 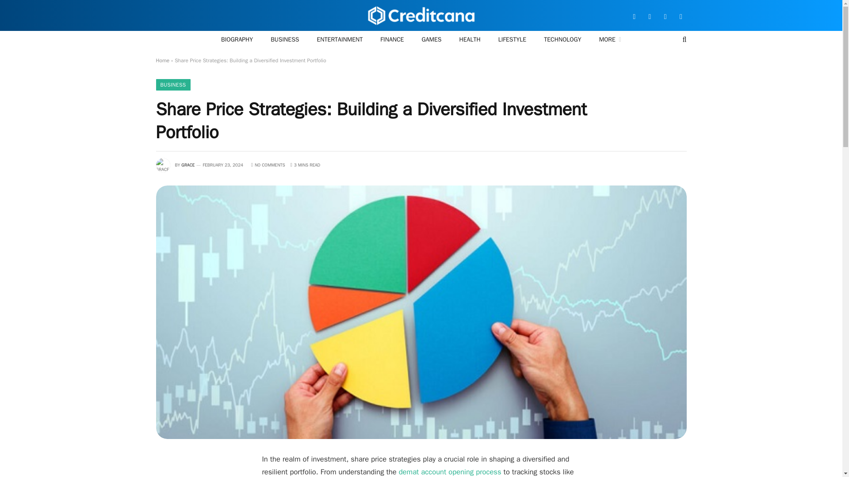 What do you see at coordinates (512, 40) in the screenshot?
I see `LIFESTYLE` at bounding box center [512, 40].